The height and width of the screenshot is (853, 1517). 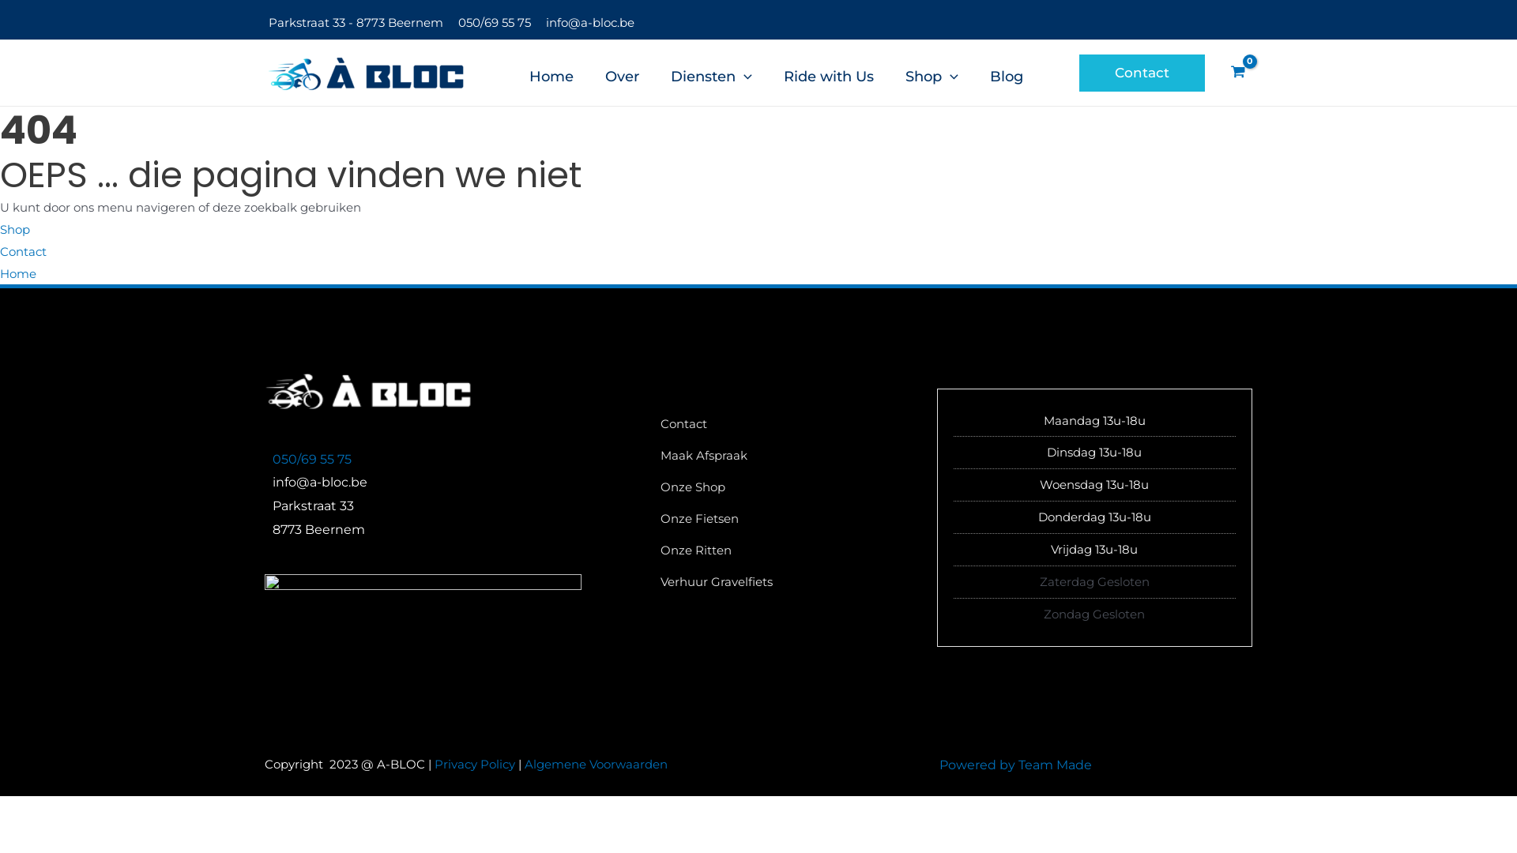 I want to click on Maak Afspraak, so click(x=704, y=460).